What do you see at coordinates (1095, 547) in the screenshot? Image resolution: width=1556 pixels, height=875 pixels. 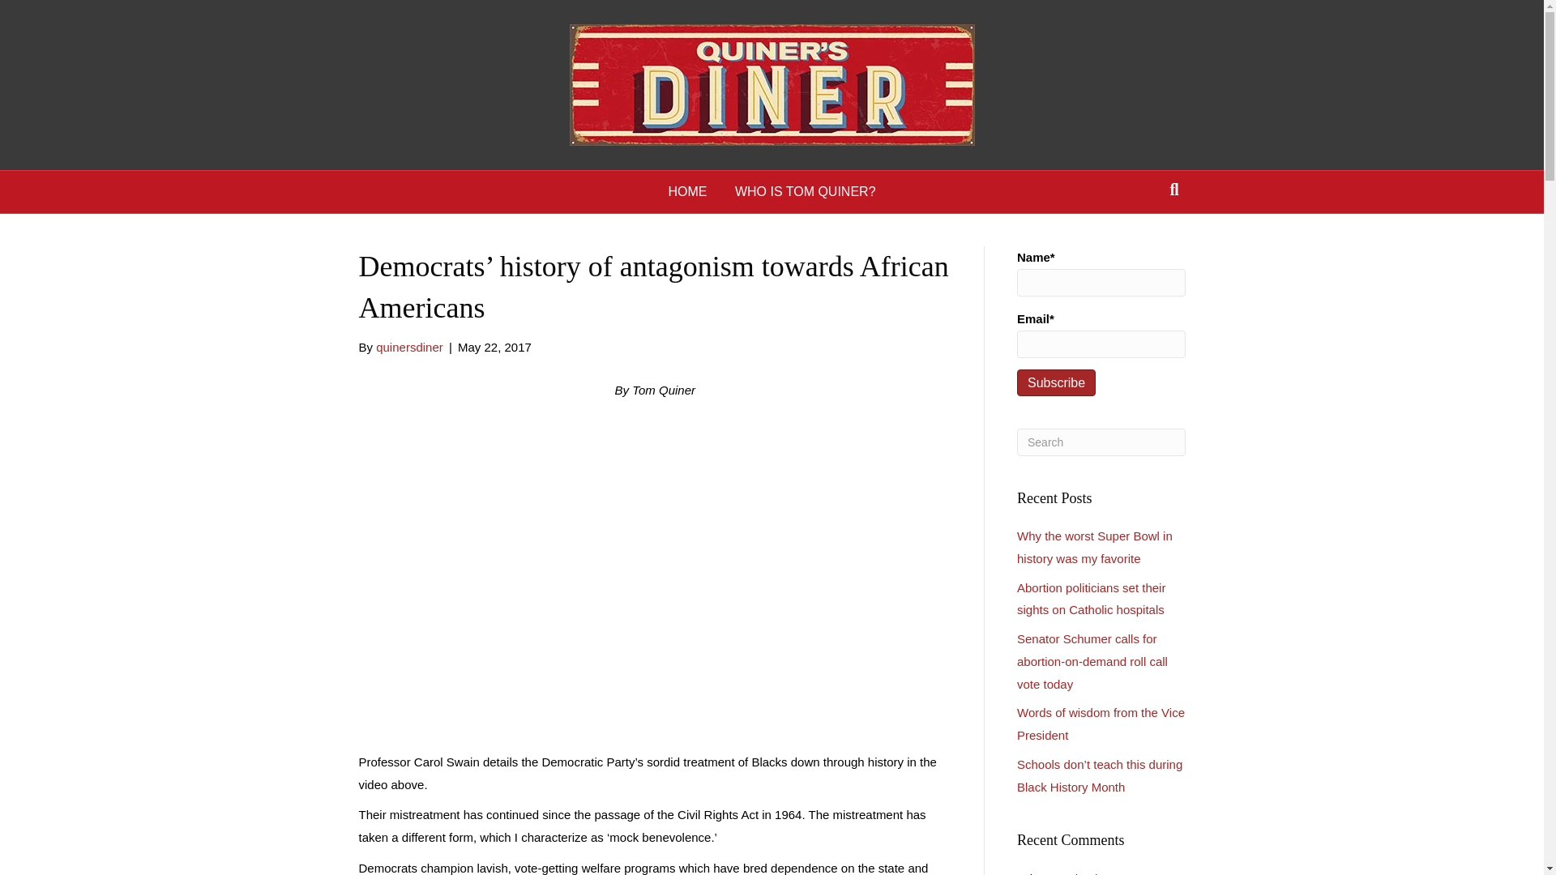 I see `Why the worst Super Bowl in history was my favorite` at bounding box center [1095, 547].